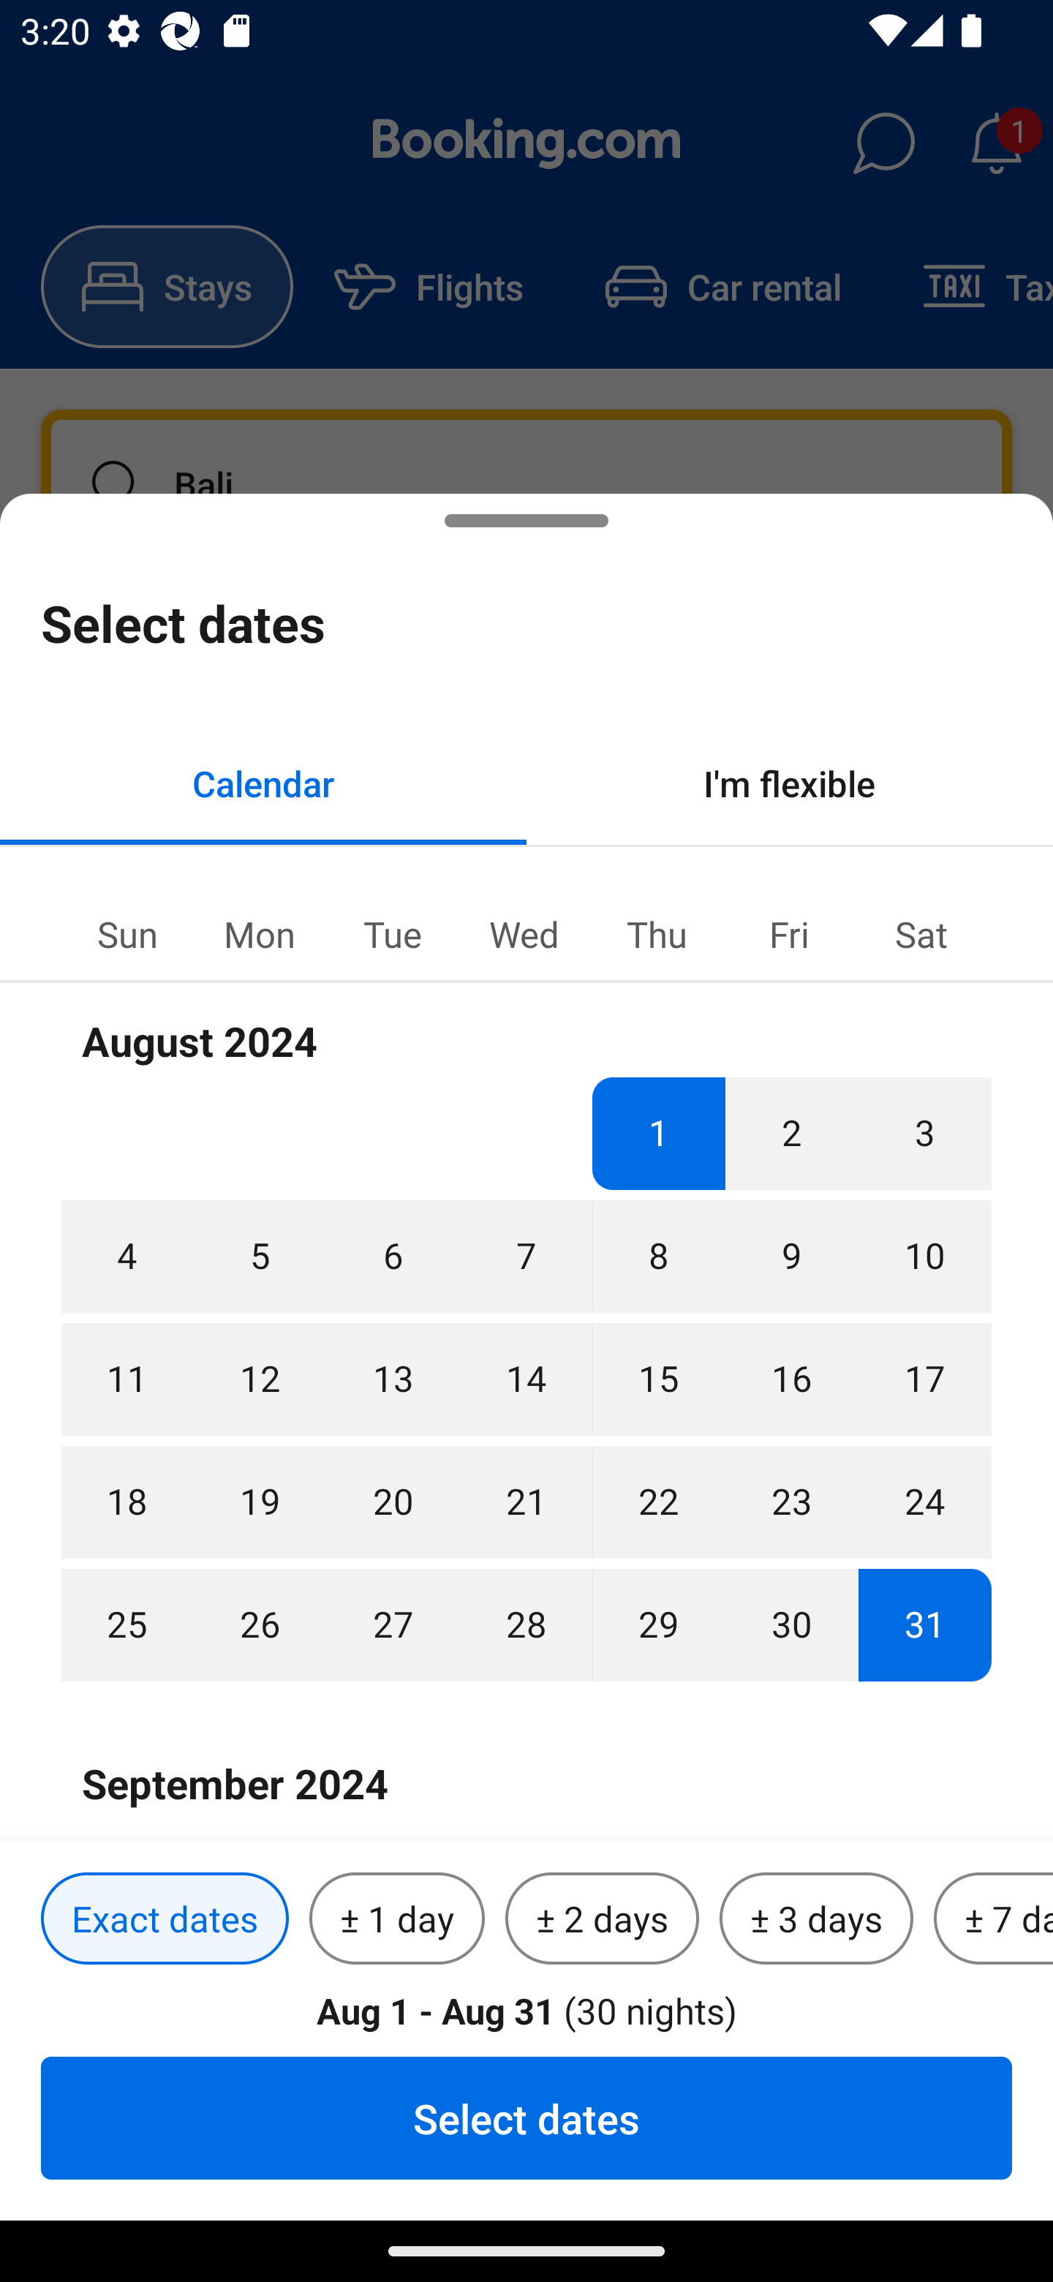 Image resolution: width=1053 pixels, height=2282 pixels. What do you see at coordinates (603, 1919) in the screenshot?
I see `± 2 days` at bounding box center [603, 1919].